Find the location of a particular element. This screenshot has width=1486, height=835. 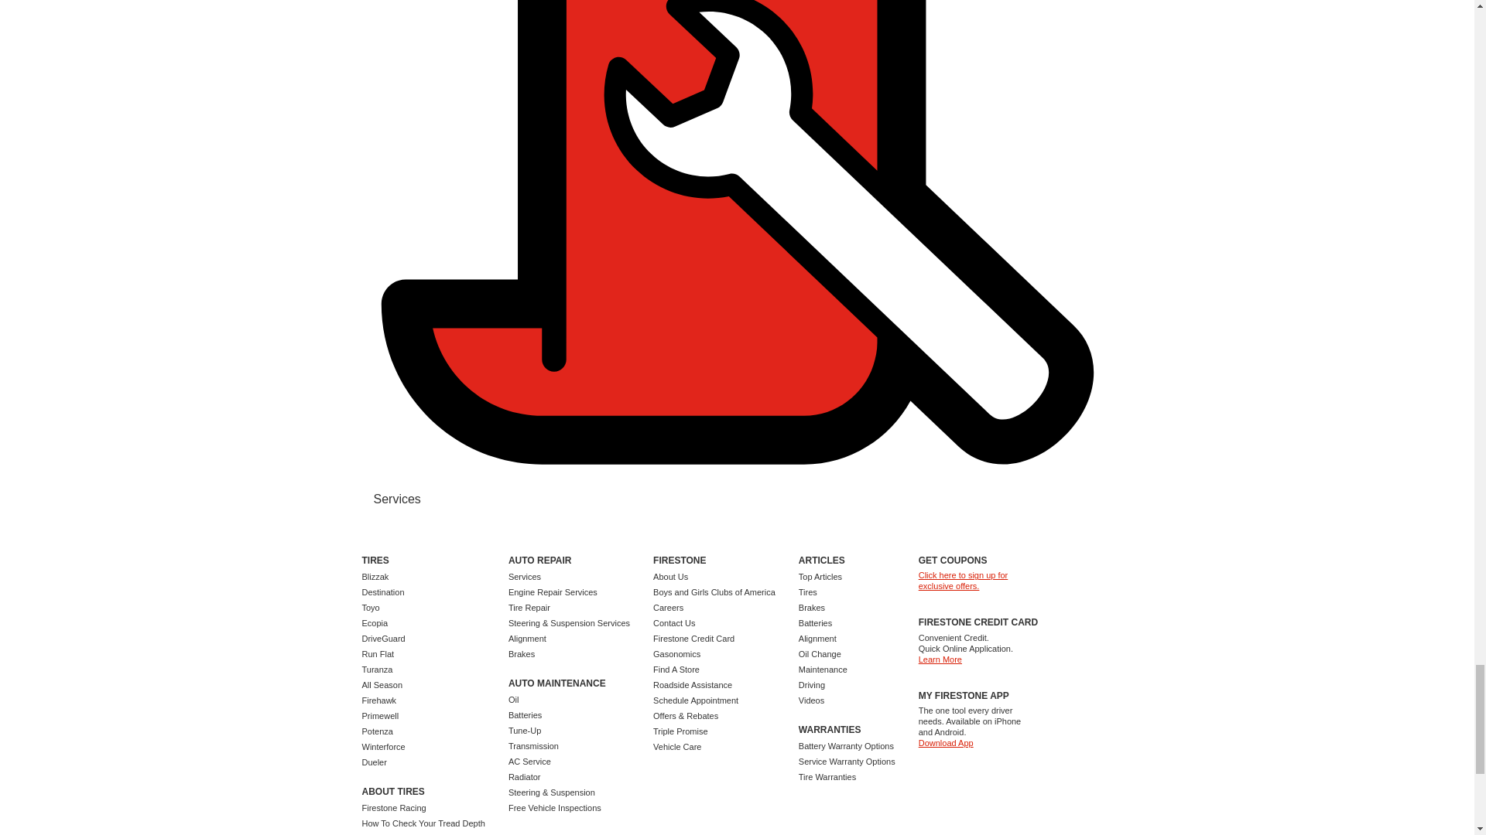

Winterforce is located at coordinates (384, 747).